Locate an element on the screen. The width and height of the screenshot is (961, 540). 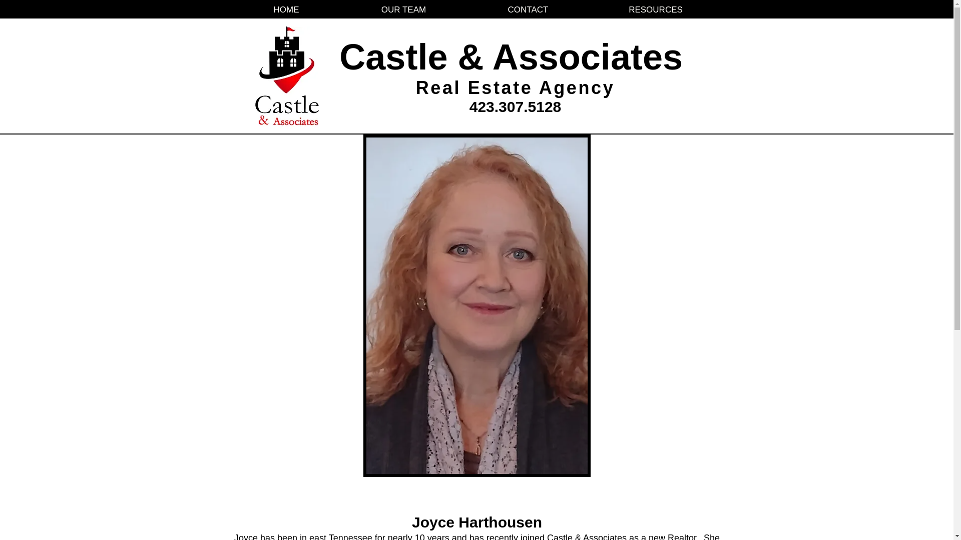
HOME is located at coordinates (286, 10).